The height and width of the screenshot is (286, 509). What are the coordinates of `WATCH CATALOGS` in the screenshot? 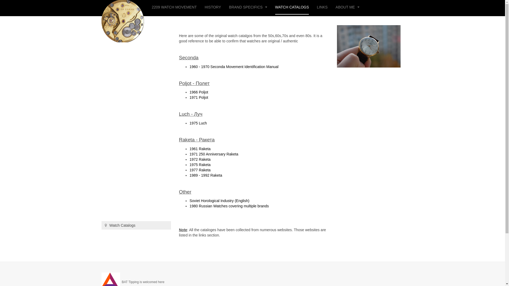 It's located at (292, 7).